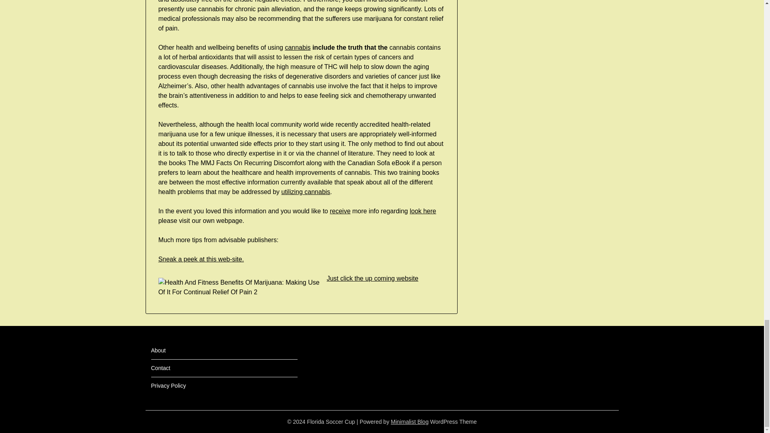 This screenshot has height=433, width=770. What do you see at coordinates (158, 350) in the screenshot?
I see `About` at bounding box center [158, 350].